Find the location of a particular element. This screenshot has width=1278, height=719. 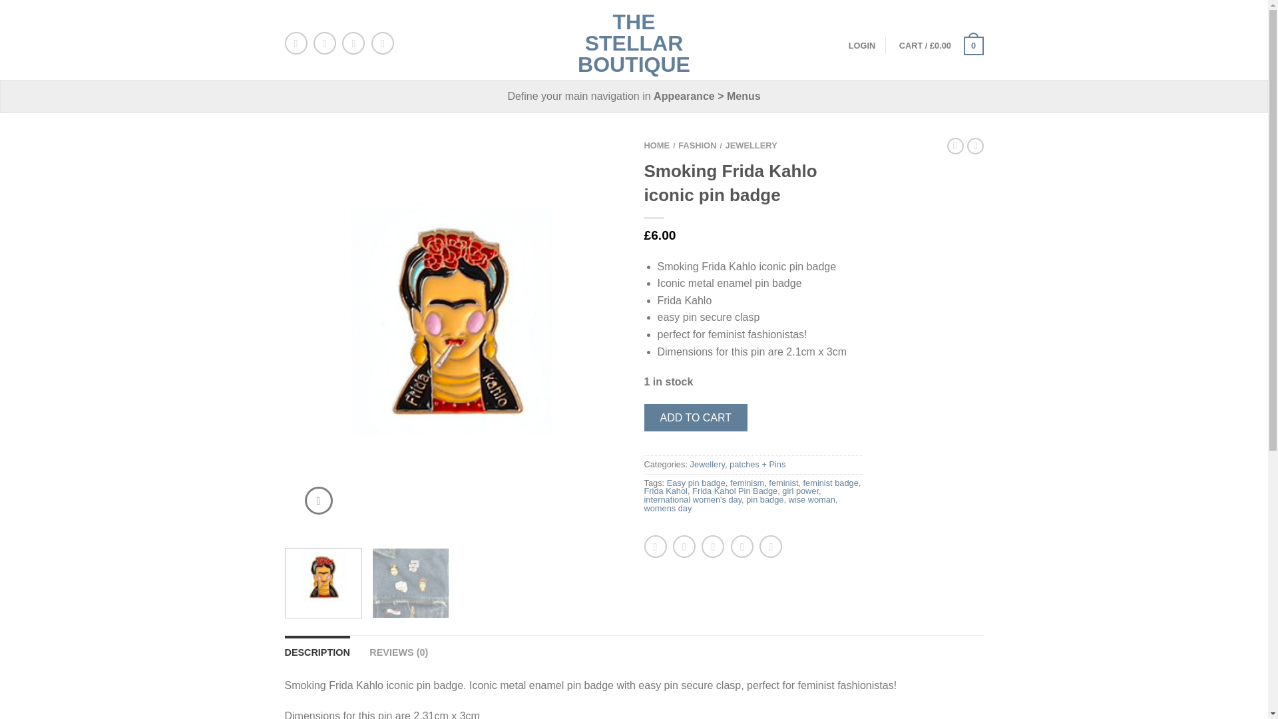

Share on Facebook is located at coordinates (655, 546).